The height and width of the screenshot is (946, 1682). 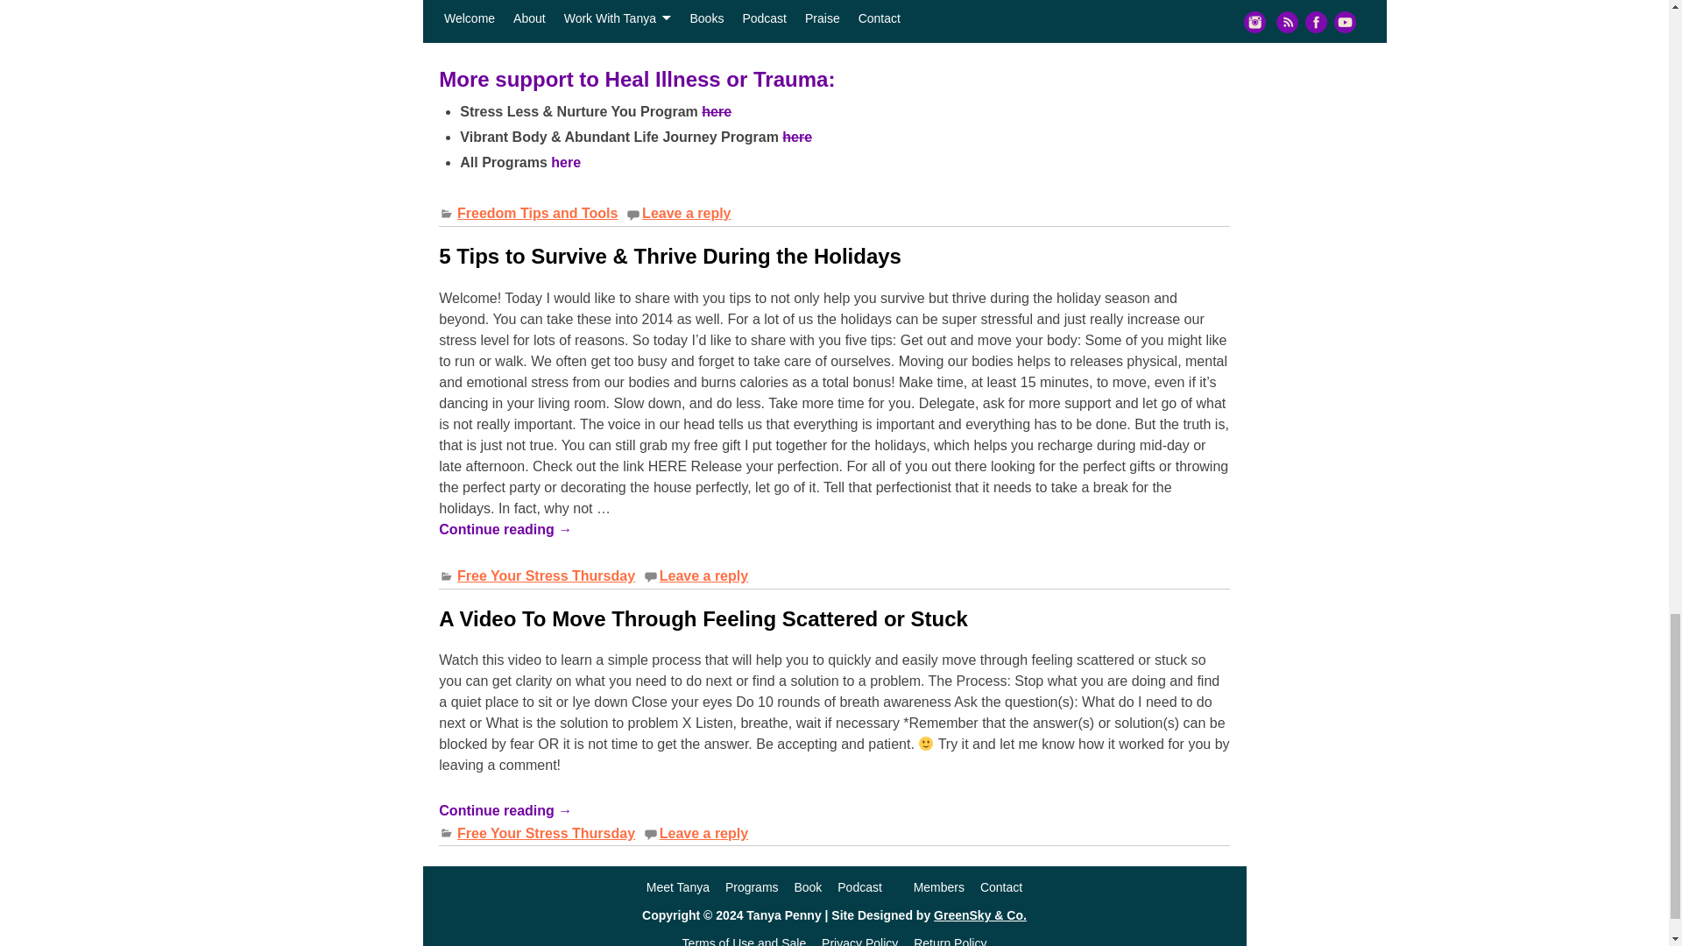 I want to click on here, so click(x=717, y=111).